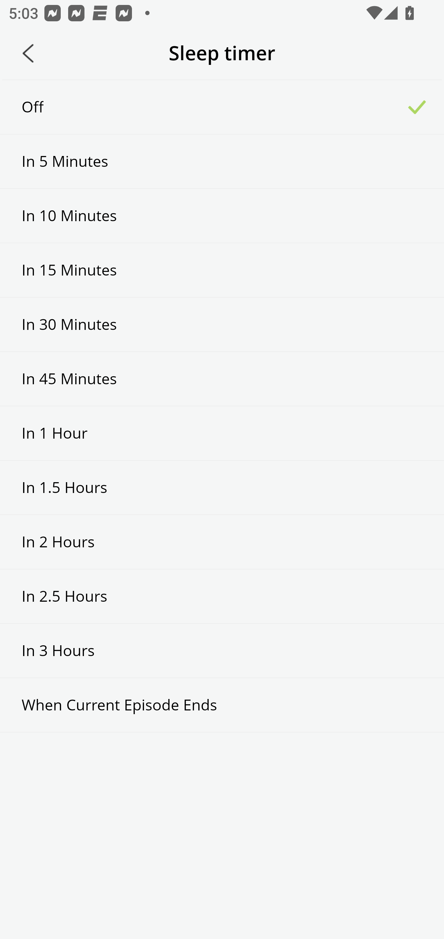 Image resolution: width=444 pixels, height=939 pixels. Describe the element at coordinates (222, 651) in the screenshot. I see `In 3 Hours` at that location.